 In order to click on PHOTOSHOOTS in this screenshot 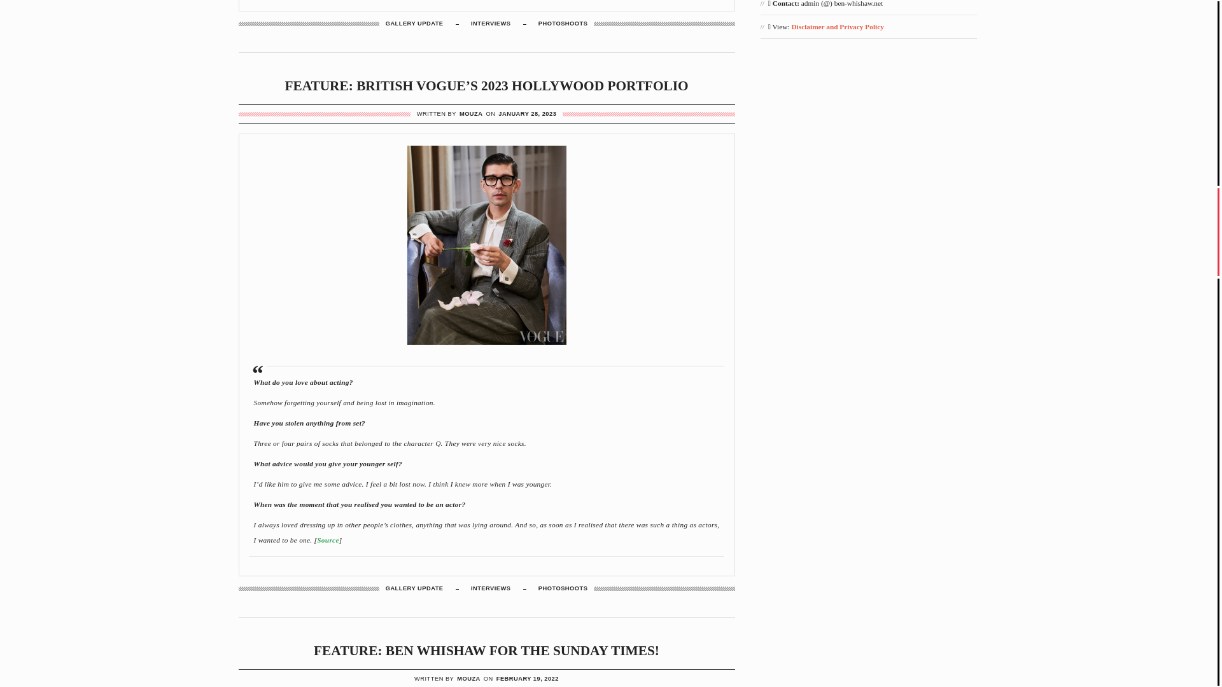, I will do `click(563, 588)`.